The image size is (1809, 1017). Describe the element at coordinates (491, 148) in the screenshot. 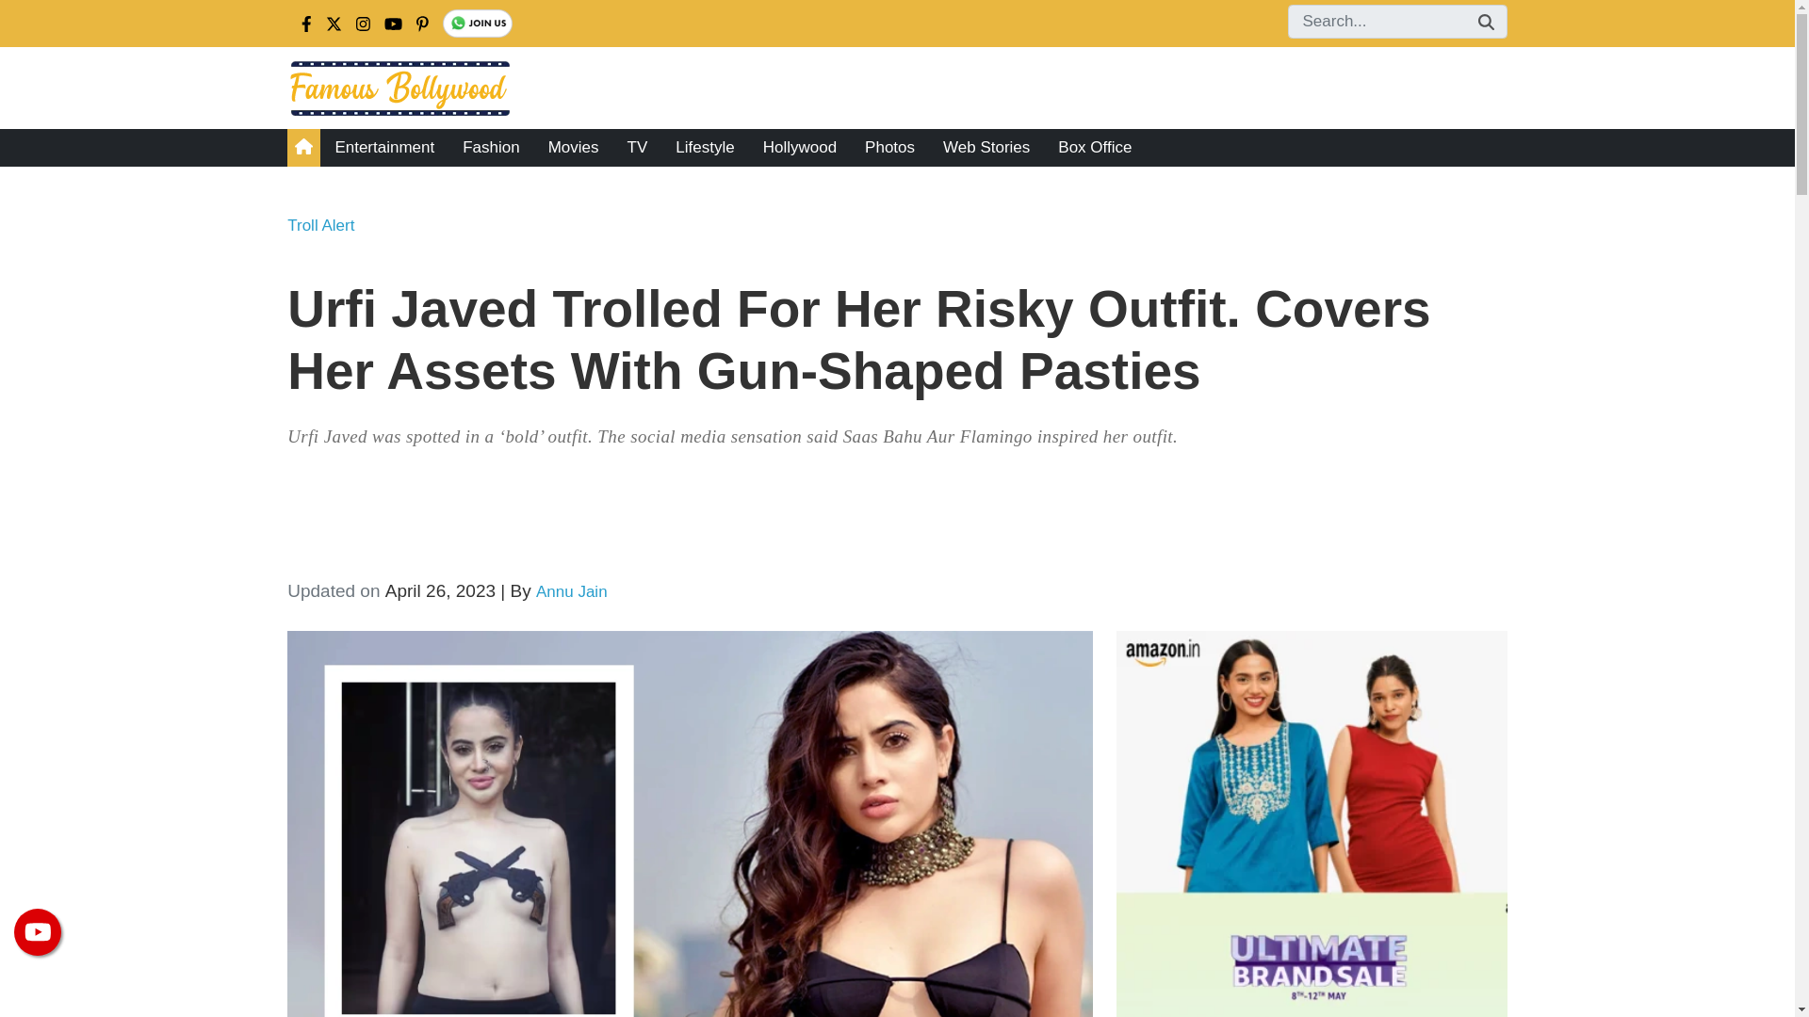

I see `Fashion` at that location.